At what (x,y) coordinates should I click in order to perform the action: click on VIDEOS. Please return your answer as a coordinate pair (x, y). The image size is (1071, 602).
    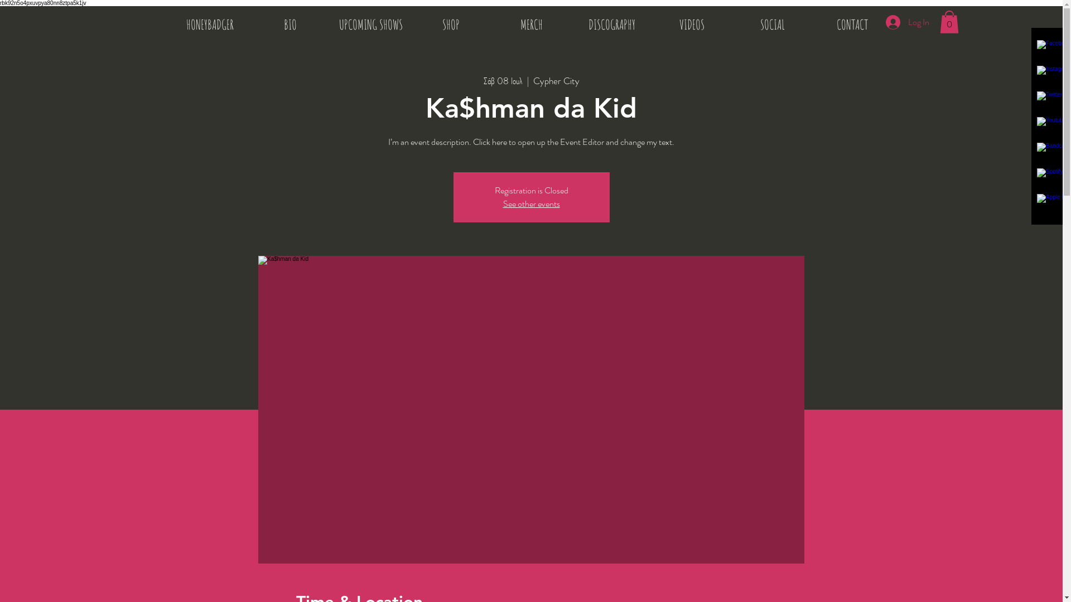
    Looking at the image, I should click on (692, 25).